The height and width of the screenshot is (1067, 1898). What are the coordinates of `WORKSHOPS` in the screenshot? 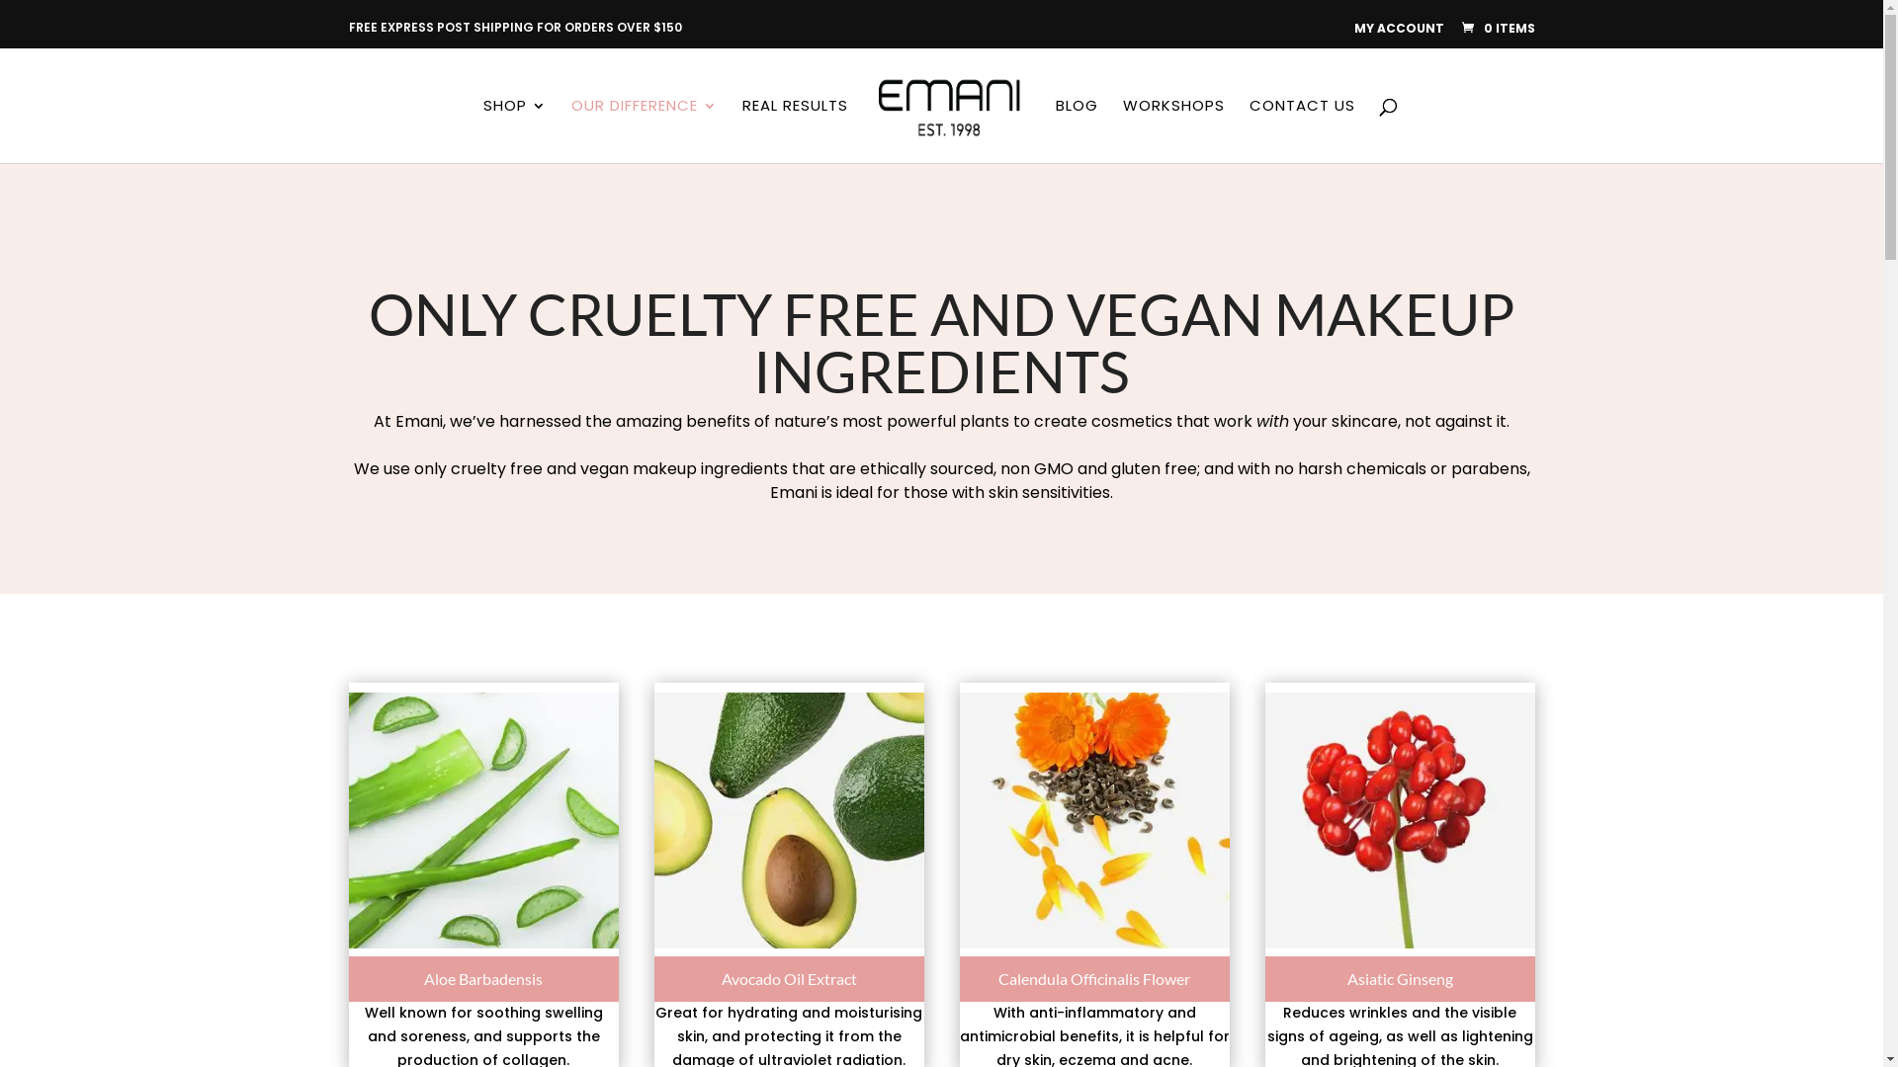 It's located at (1174, 130).